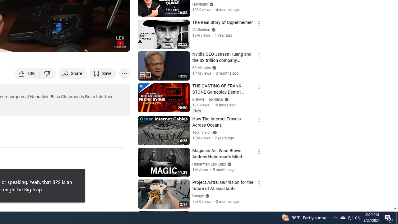 The height and width of the screenshot is (224, 398). What do you see at coordinates (124, 73) in the screenshot?
I see `More actions` at bounding box center [124, 73].